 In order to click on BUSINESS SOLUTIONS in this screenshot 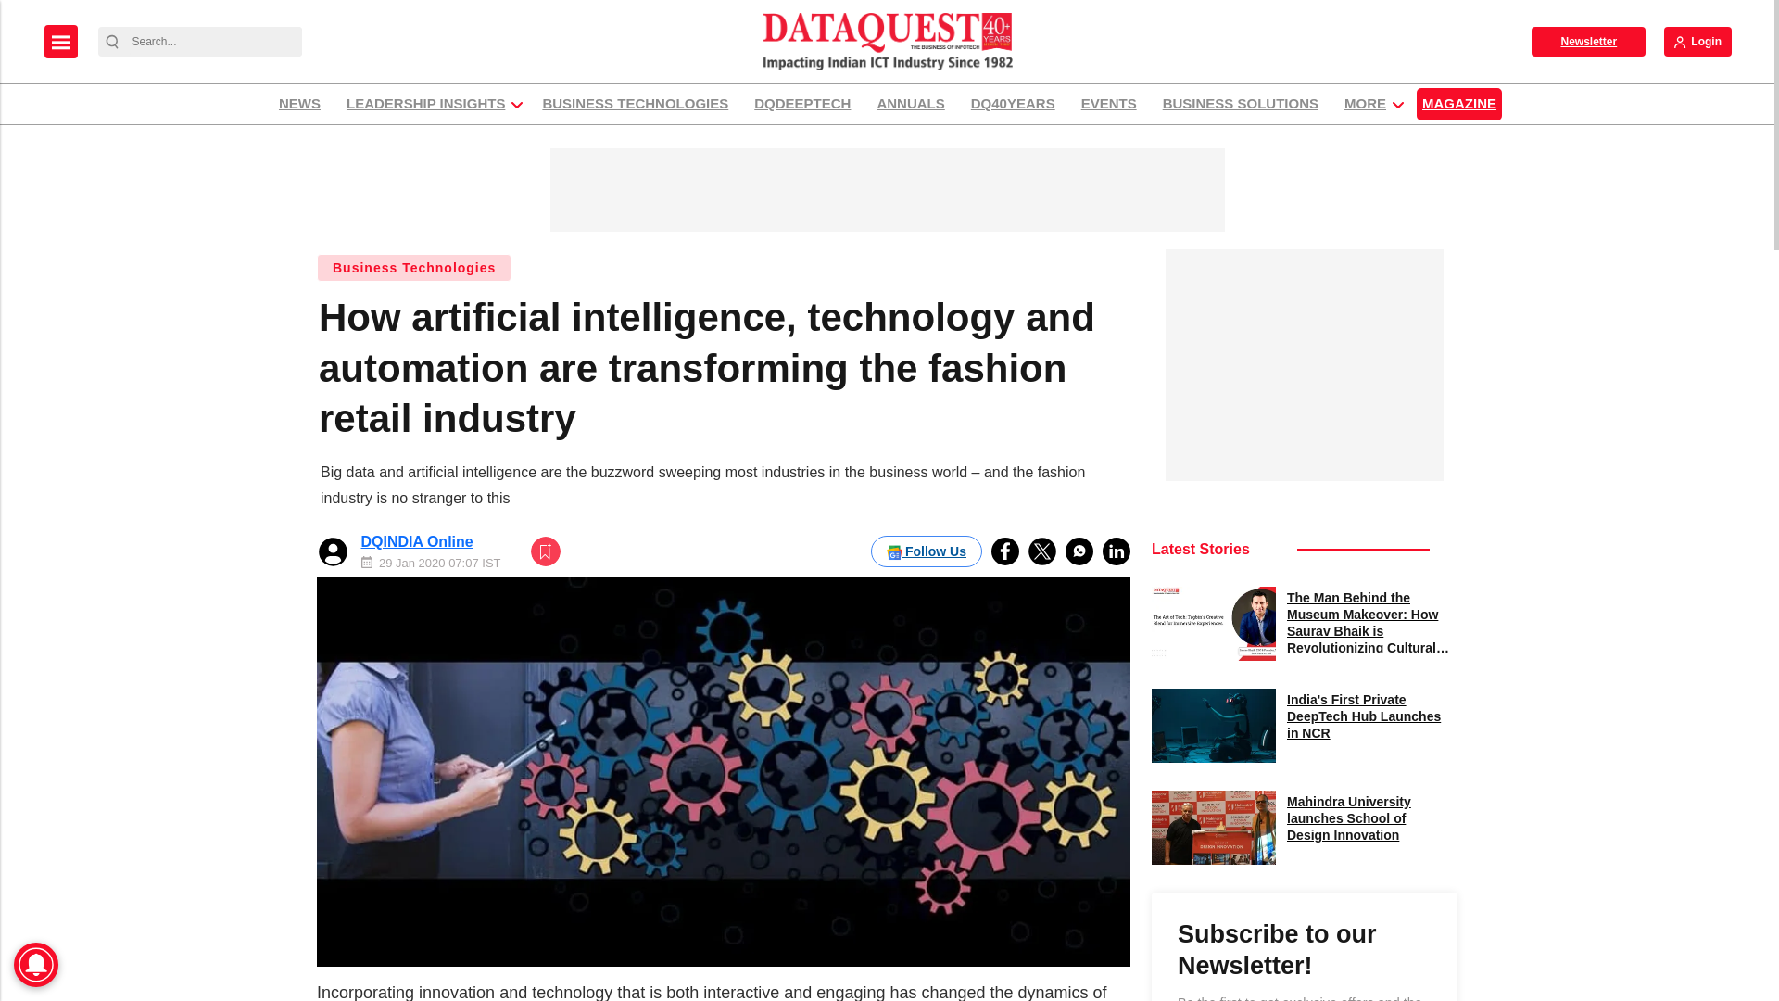, I will do `click(1241, 104)`.